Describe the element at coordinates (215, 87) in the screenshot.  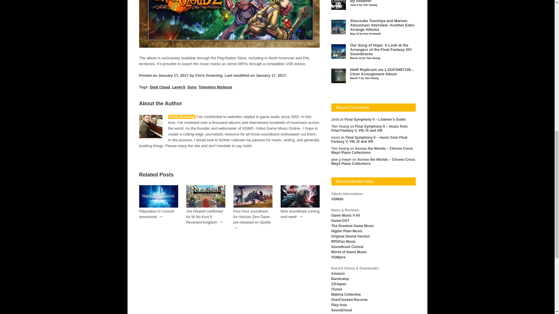
I see `Tomohiro Nishiura` at that location.